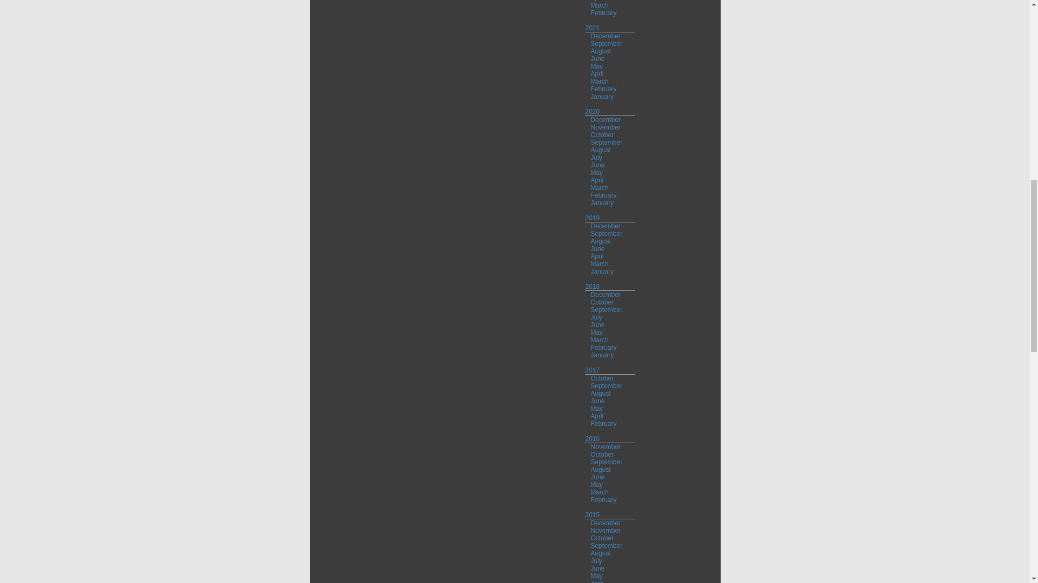  What do you see at coordinates (603, 13) in the screenshot?
I see `February` at bounding box center [603, 13].